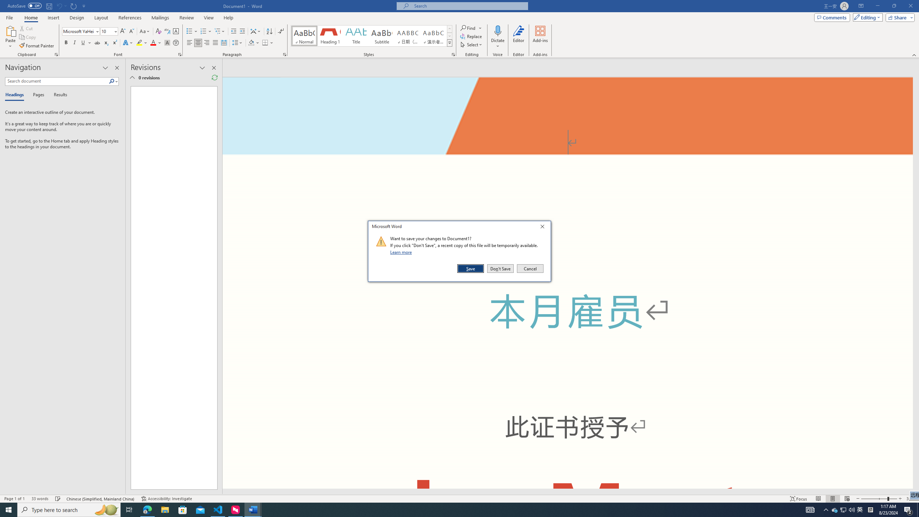 The image size is (919, 517). Describe the element at coordinates (253, 510) in the screenshot. I see `Word - 2 running windows` at that location.